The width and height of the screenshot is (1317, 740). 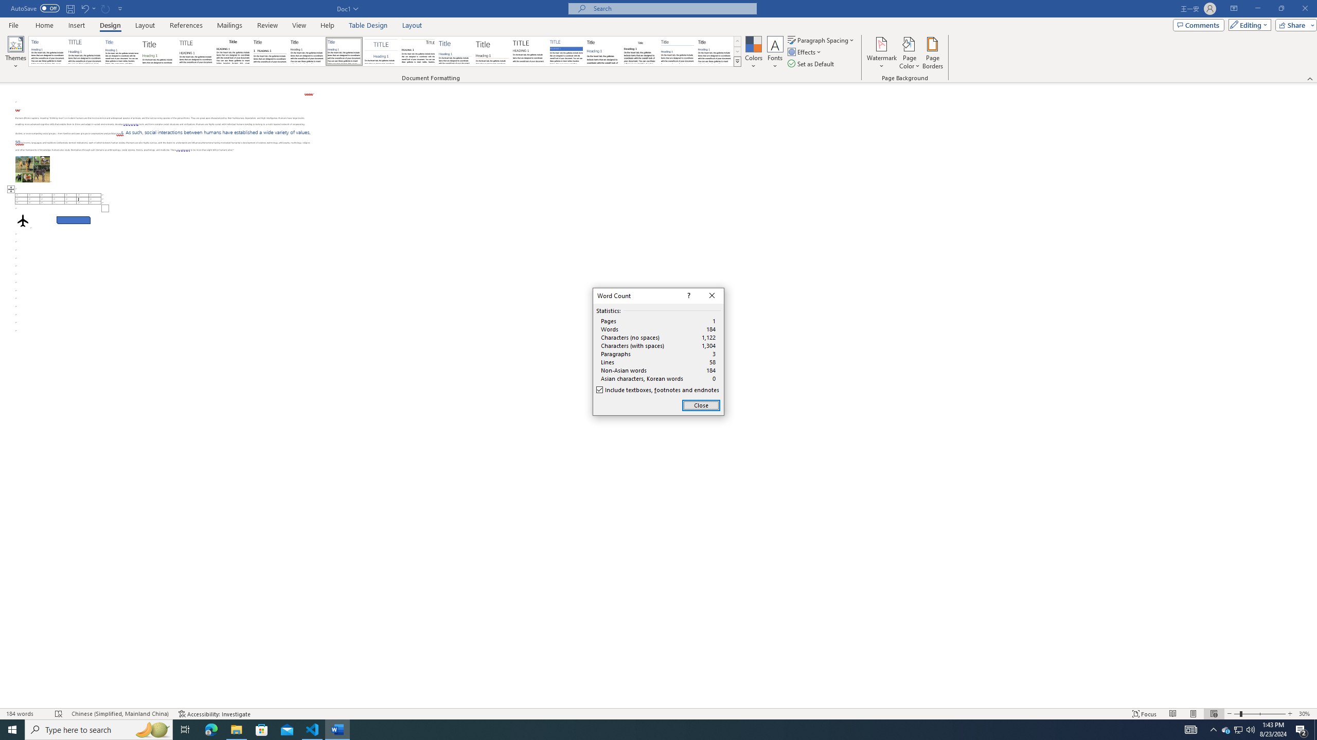 What do you see at coordinates (688, 296) in the screenshot?
I see `Context help` at bounding box center [688, 296].